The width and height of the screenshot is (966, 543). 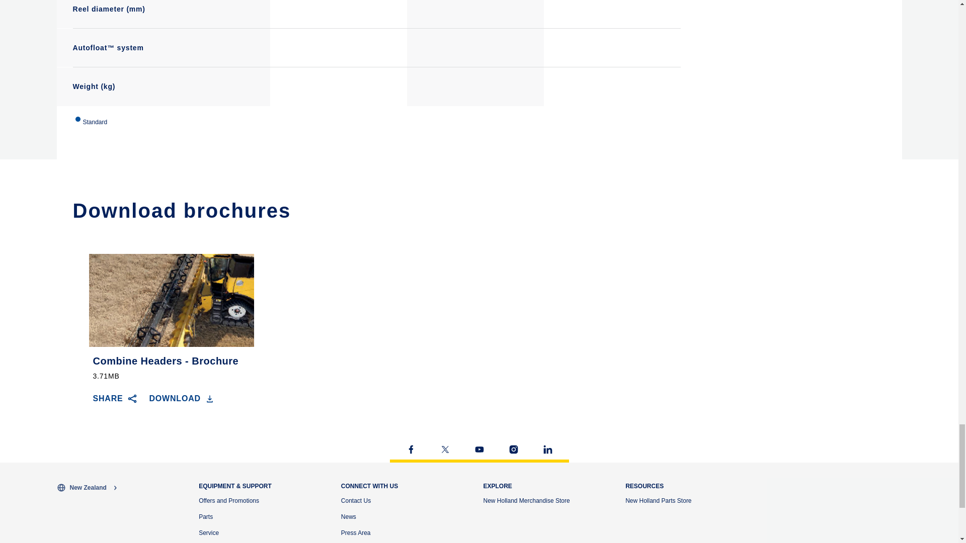 What do you see at coordinates (182, 398) in the screenshot?
I see `DOWNLOAD` at bounding box center [182, 398].